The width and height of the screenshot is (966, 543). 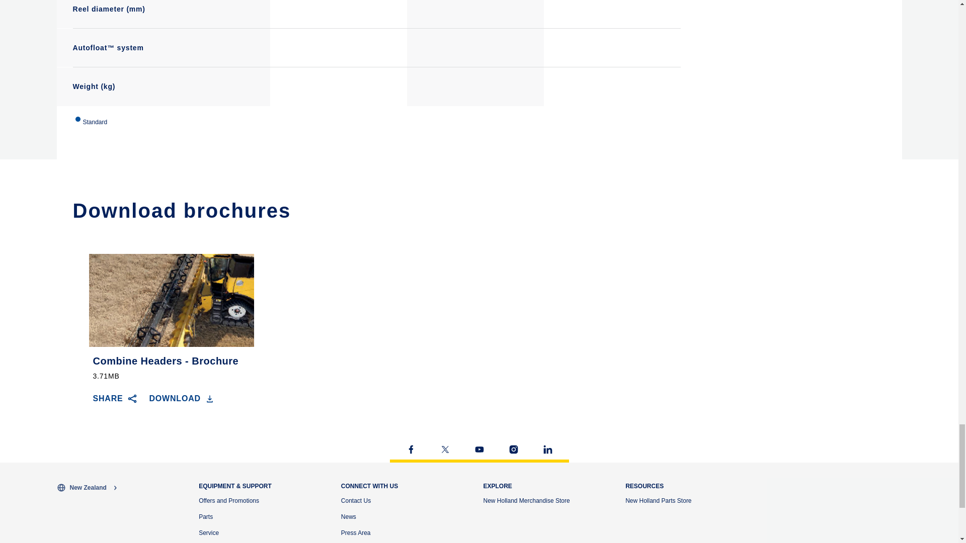 What do you see at coordinates (182, 398) in the screenshot?
I see `DOWNLOAD` at bounding box center [182, 398].